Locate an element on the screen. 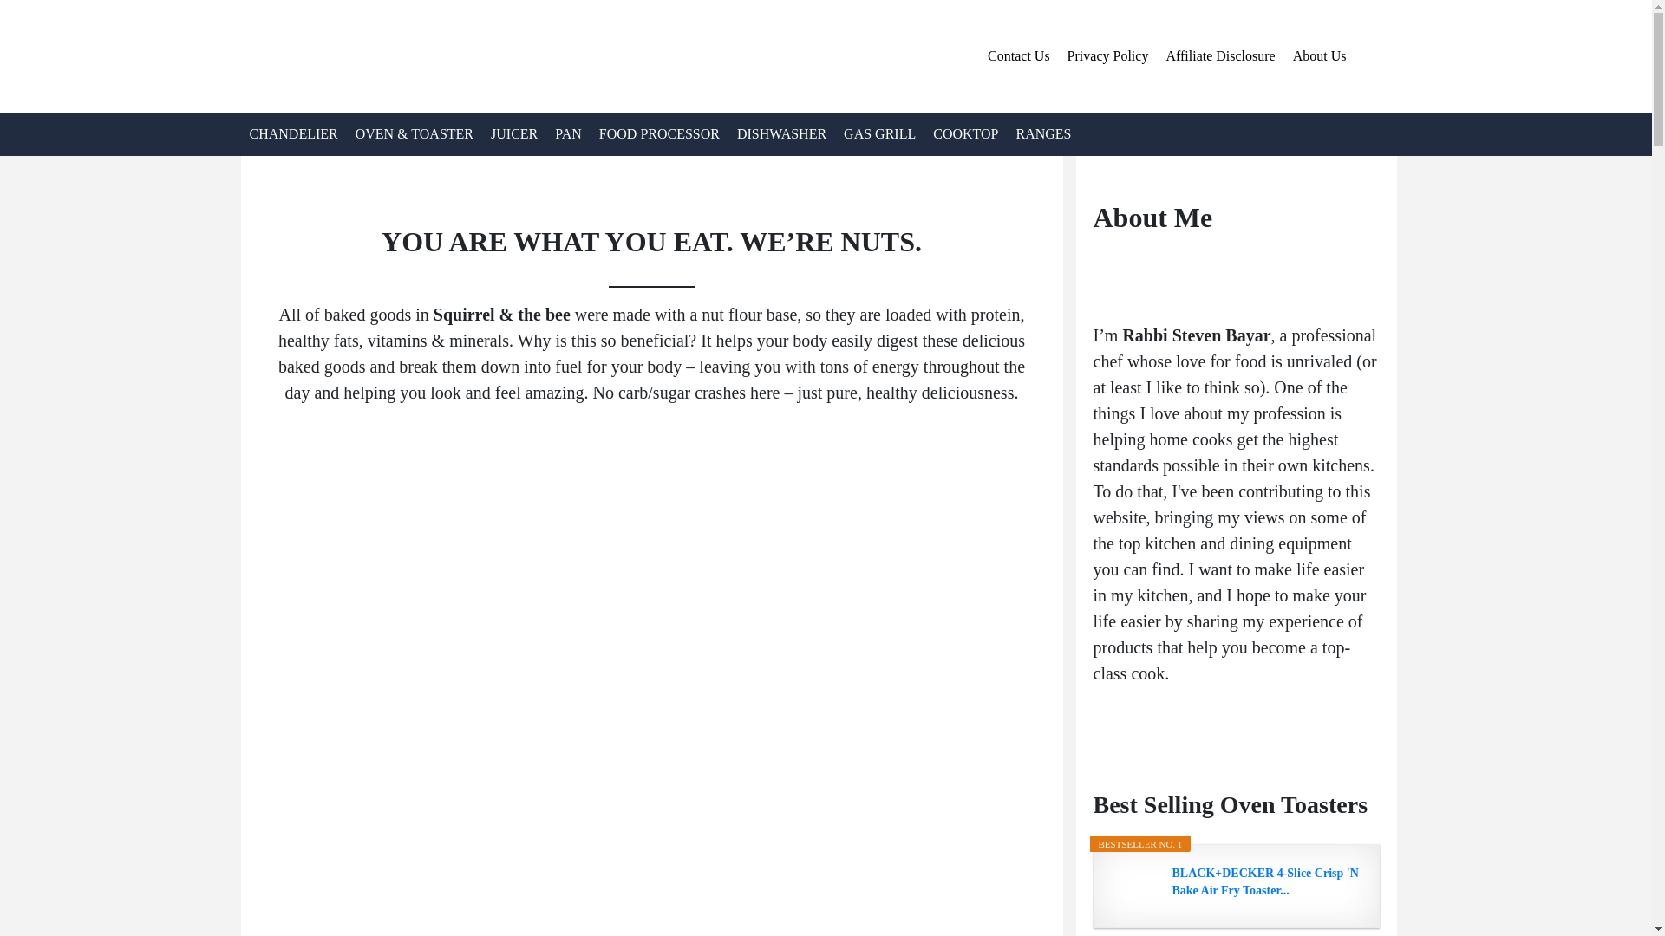  RANGES is located at coordinates (1042, 133).